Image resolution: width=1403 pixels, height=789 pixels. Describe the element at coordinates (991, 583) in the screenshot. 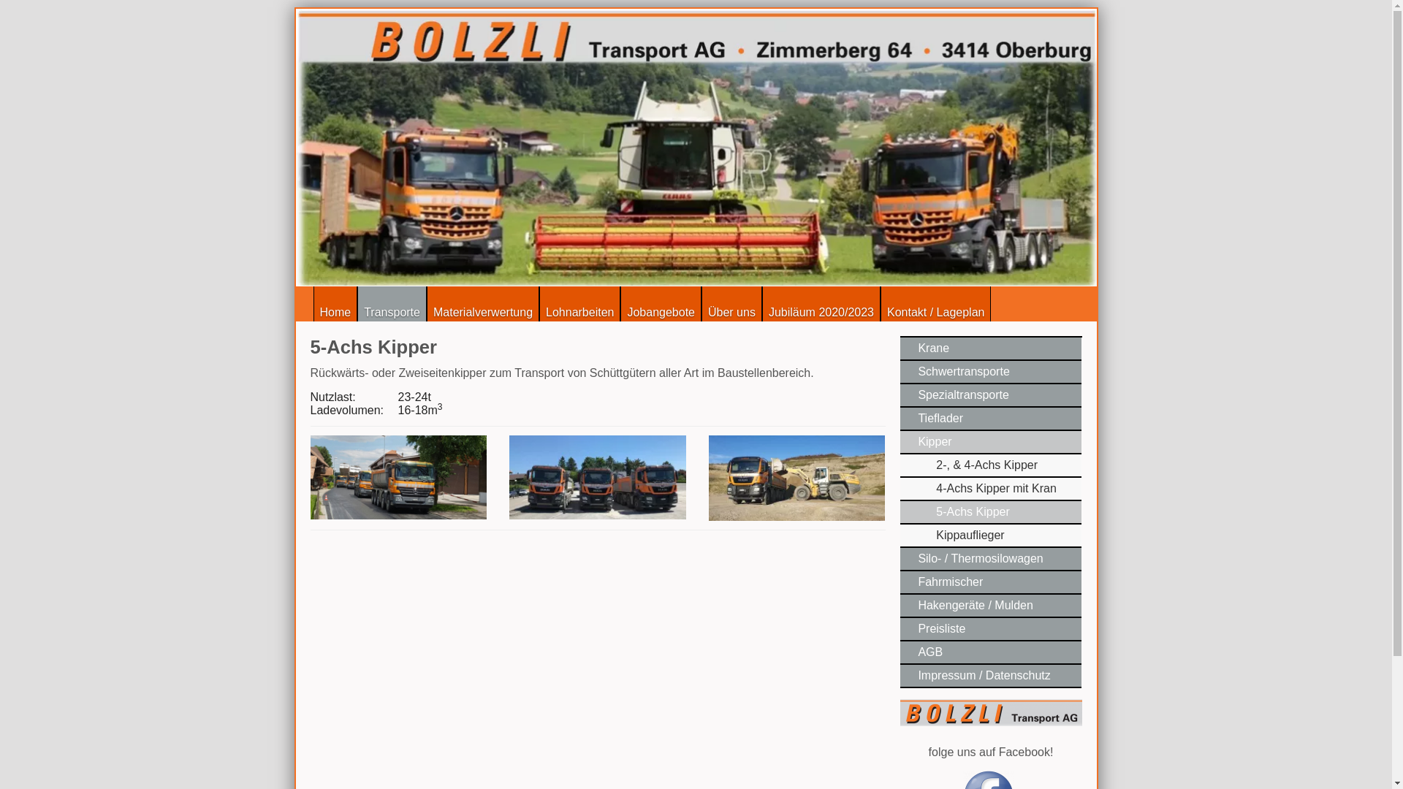

I see `Fahrmischer` at that location.